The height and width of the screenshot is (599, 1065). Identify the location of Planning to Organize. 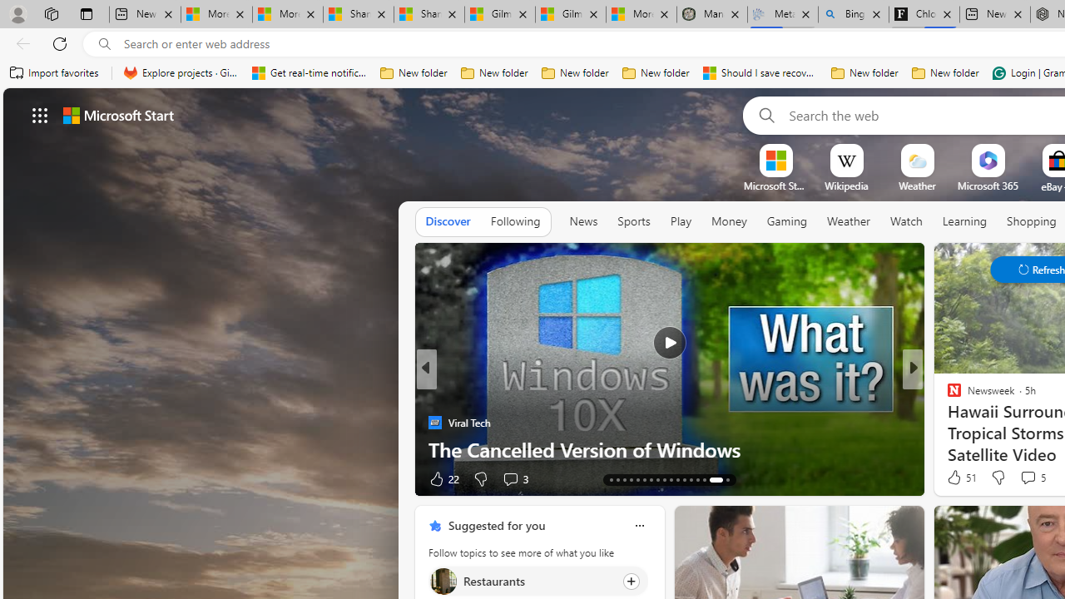
(947, 396).